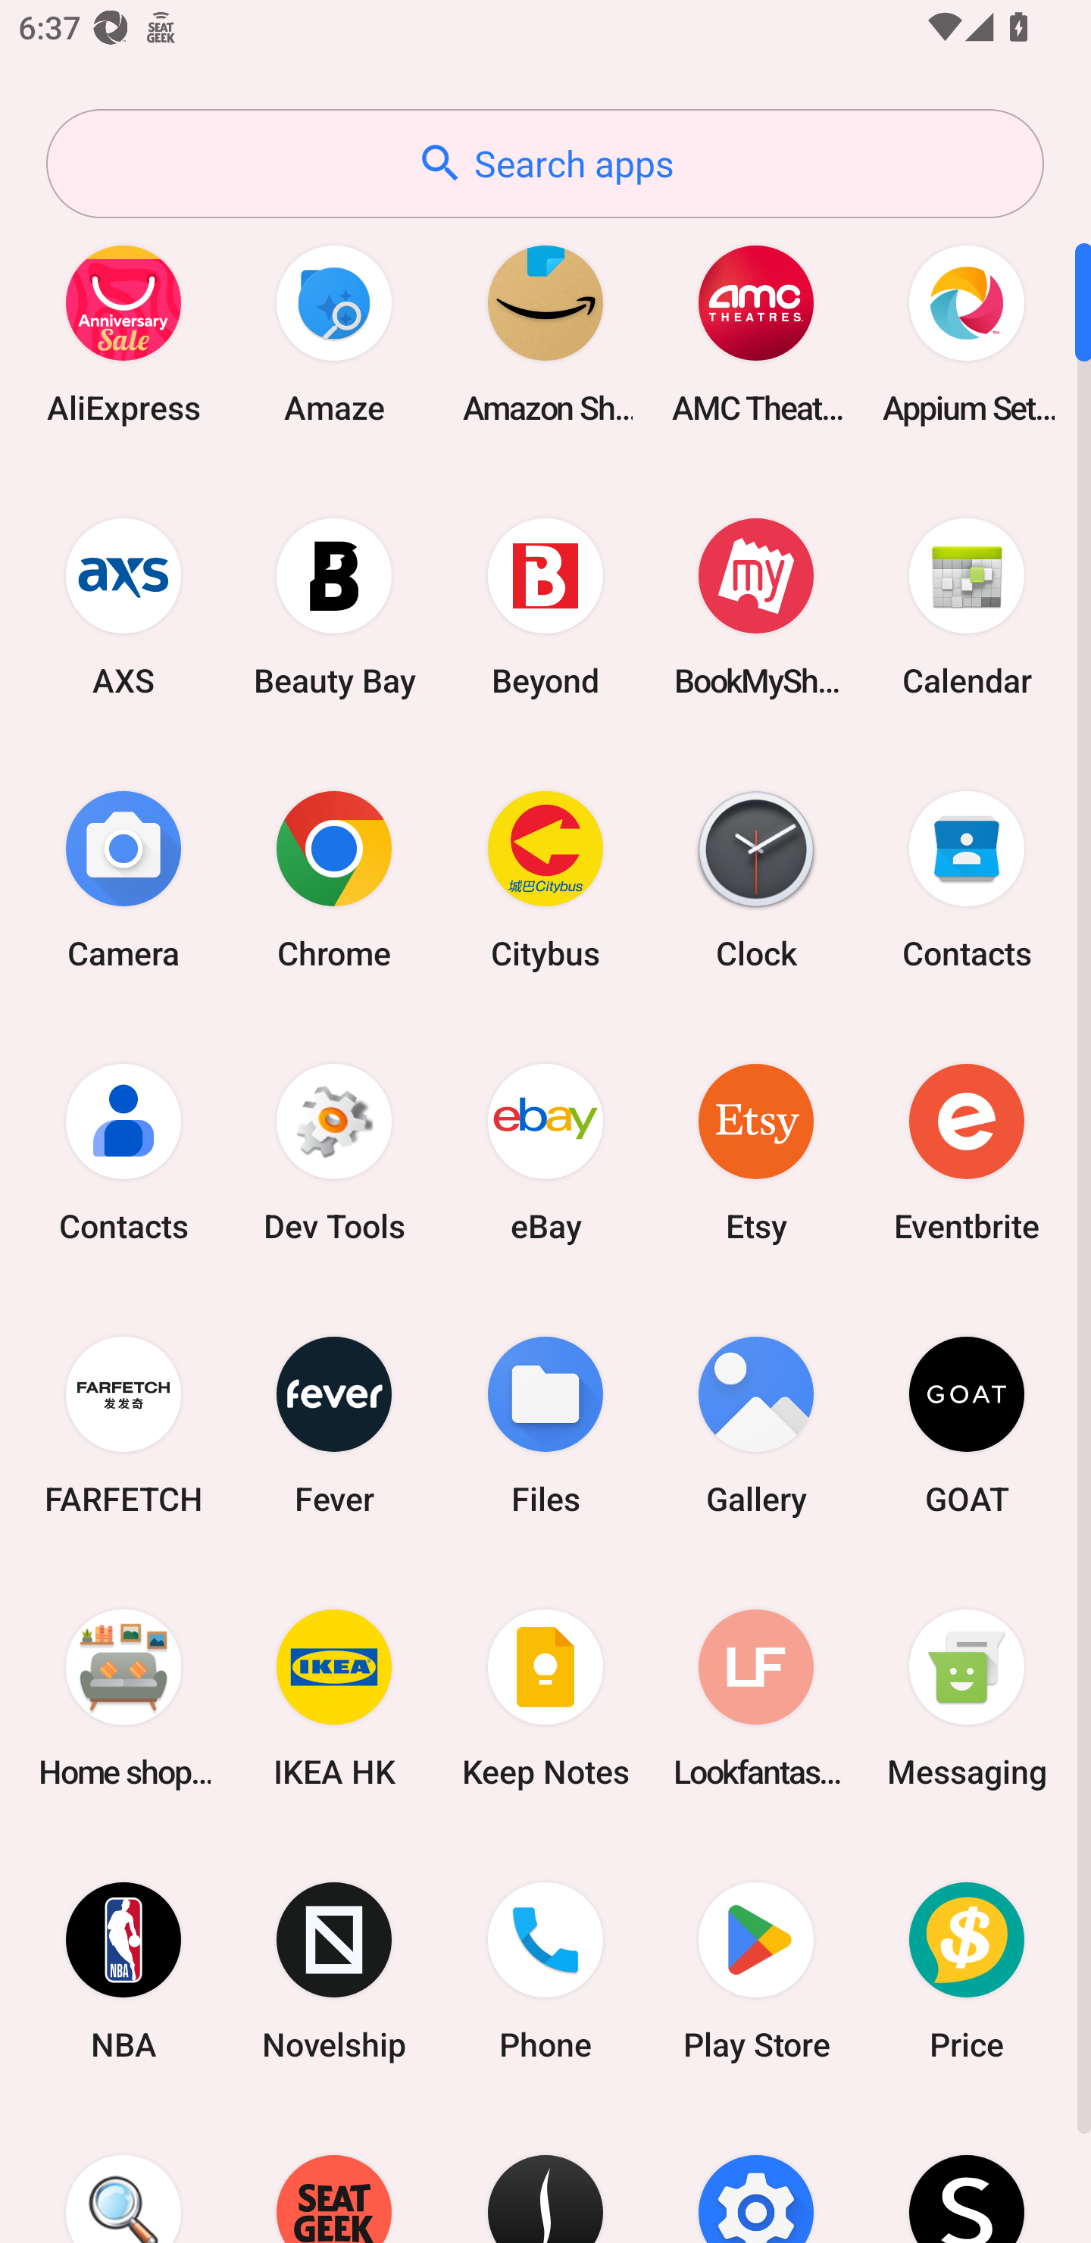 The width and height of the screenshot is (1091, 2243). What do you see at coordinates (545, 333) in the screenshot?
I see `Amazon Shopping` at bounding box center [545, 333].